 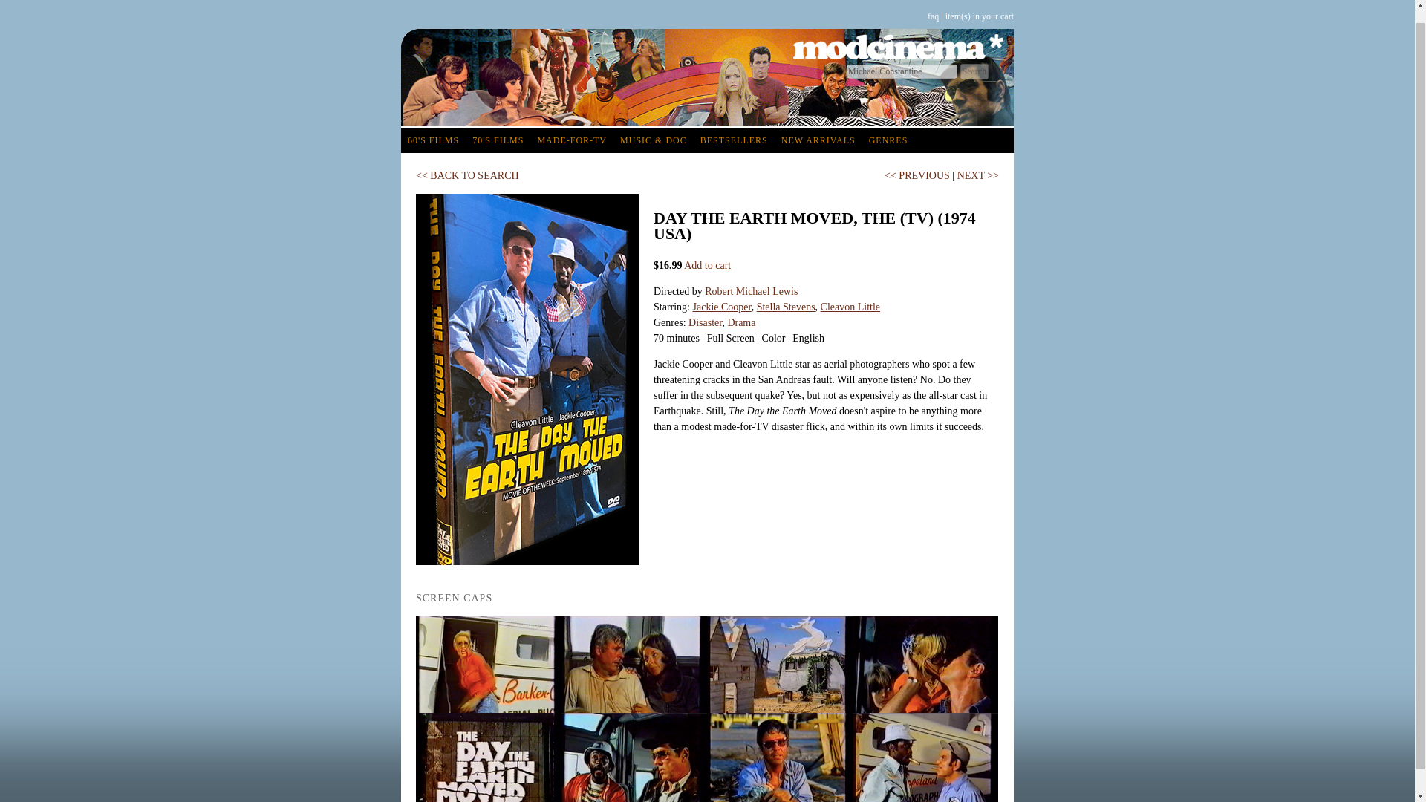 What do you see at coordinates (572, 140) in the screenshot?
I see `MADE-FOR-TV` at bounding box center [572, 140].